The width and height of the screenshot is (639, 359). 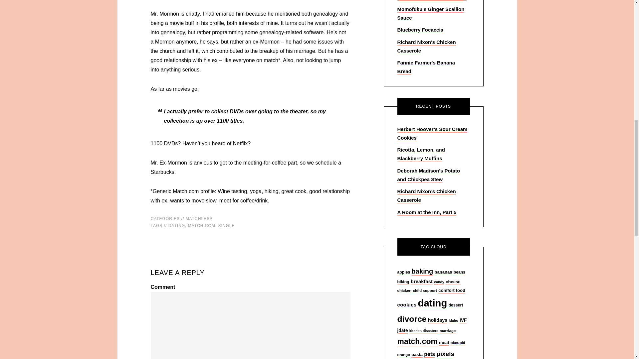 What do you see at coordinates (421, 154) in the screenshot?
I see `Ricotta, Lemon, and Blackberry Muffins` at bounding box center [421, 154].